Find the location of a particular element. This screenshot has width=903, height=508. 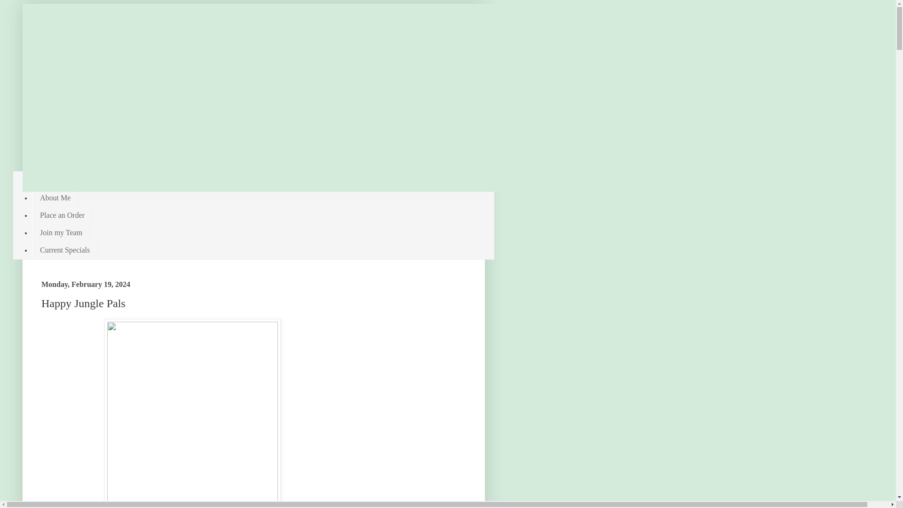

Current Specials is located at coordinates (64, 250).